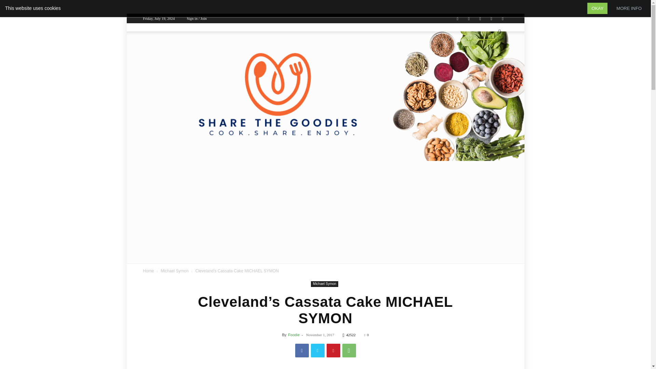 The height and width of the screenshot is (369, 656). I want to click on Twitter, so click(480, 18).